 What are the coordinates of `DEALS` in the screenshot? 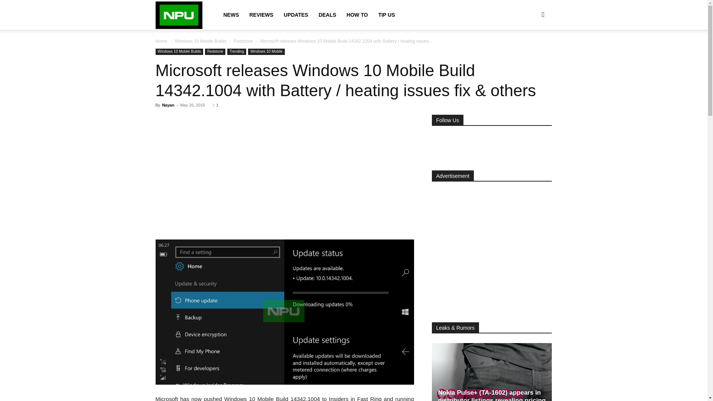 It's located at (328, 15).